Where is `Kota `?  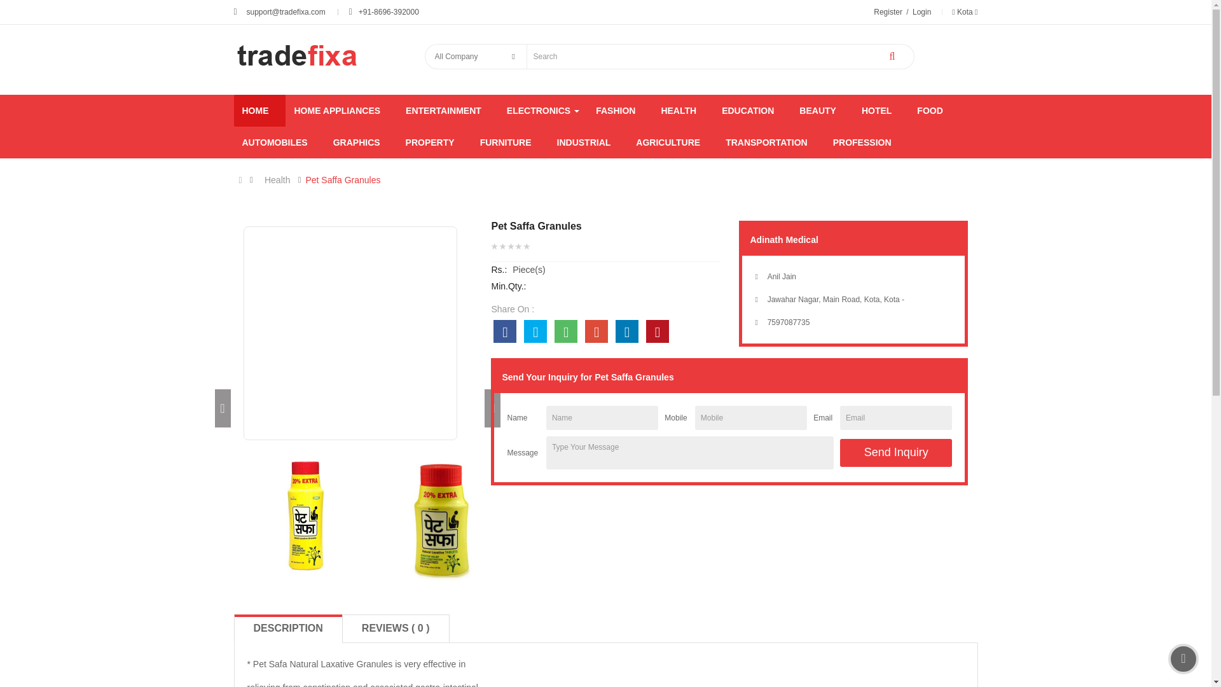
Kota  is located at coordinates (965, 11).